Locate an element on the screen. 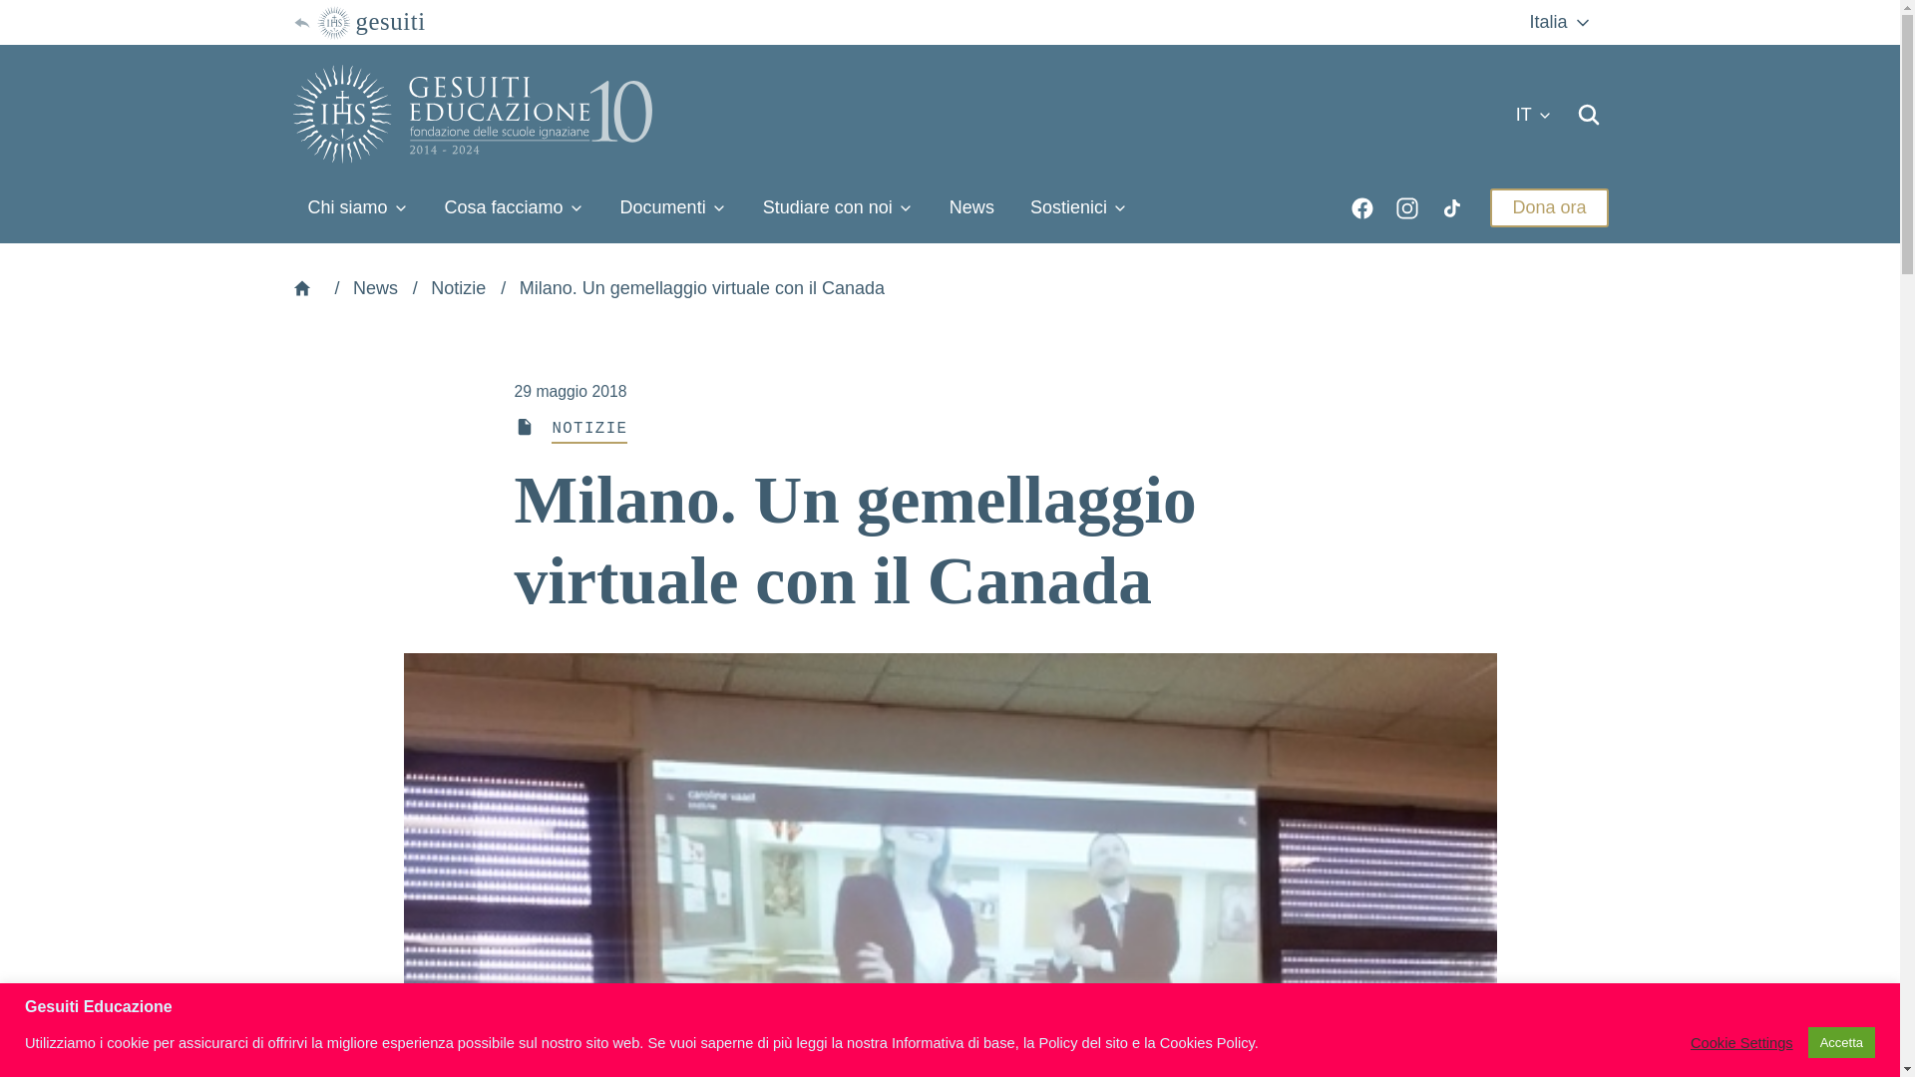 This screenshot has height=1077, width=1915. Studiare con noi is located at coordinates (838, 207).